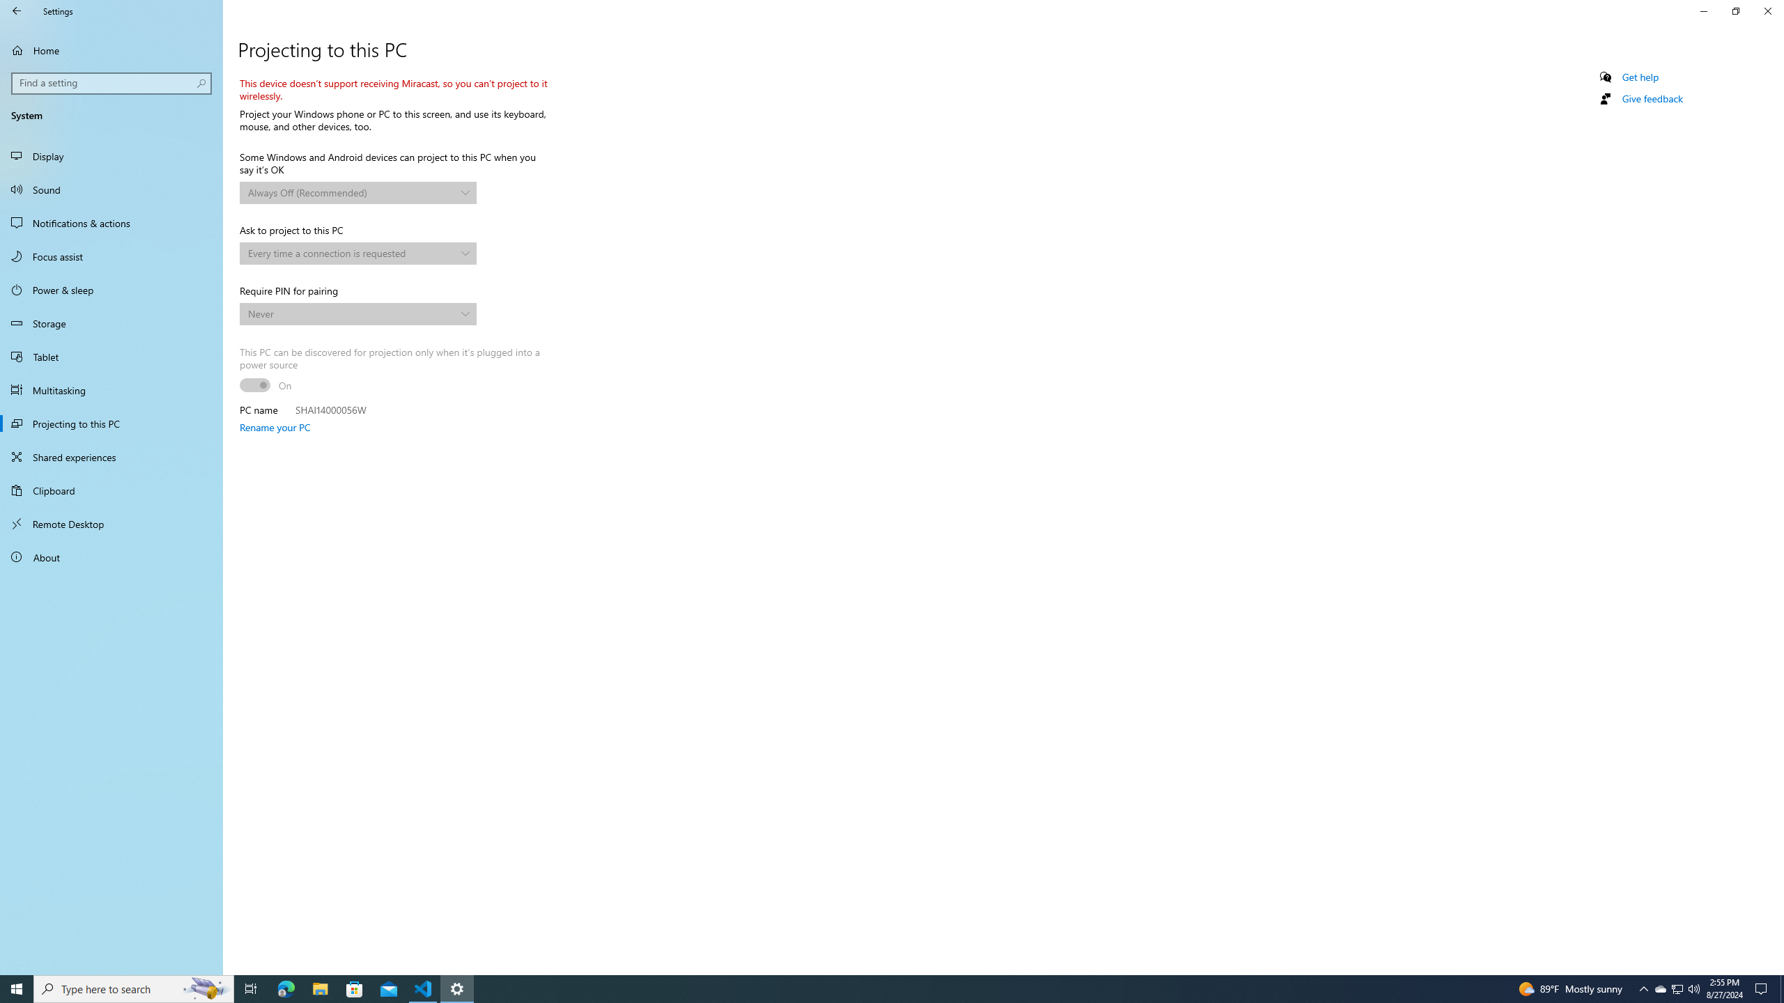 This screenshot has height=1003, width=1784. Describe the element at coordinates (355, 989) in the screenshot. I see `Microsoft Store` at that location.